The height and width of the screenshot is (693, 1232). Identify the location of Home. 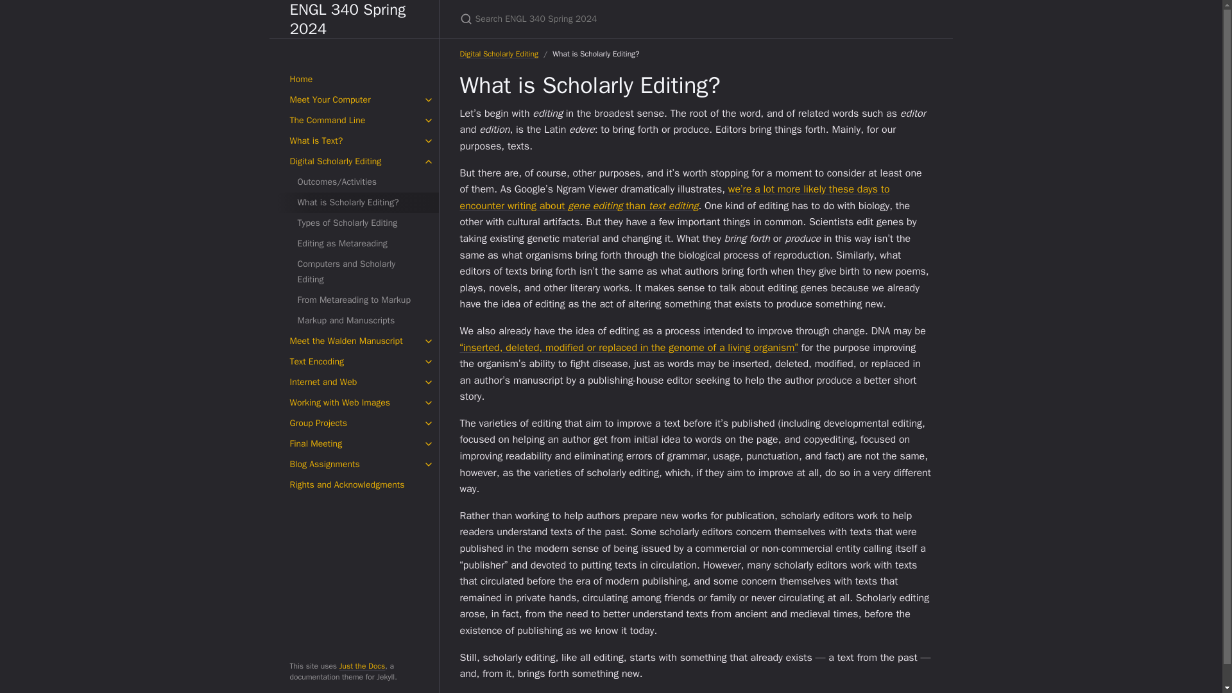
(354, 80).